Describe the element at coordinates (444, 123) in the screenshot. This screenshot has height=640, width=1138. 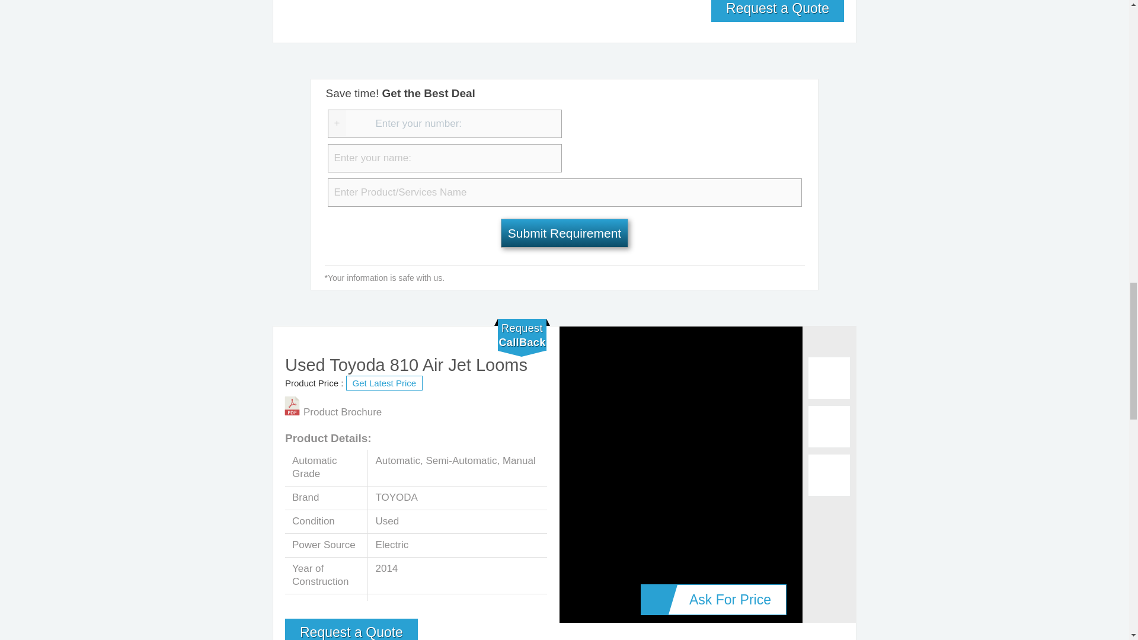
I see `Enter your number:` at that location.